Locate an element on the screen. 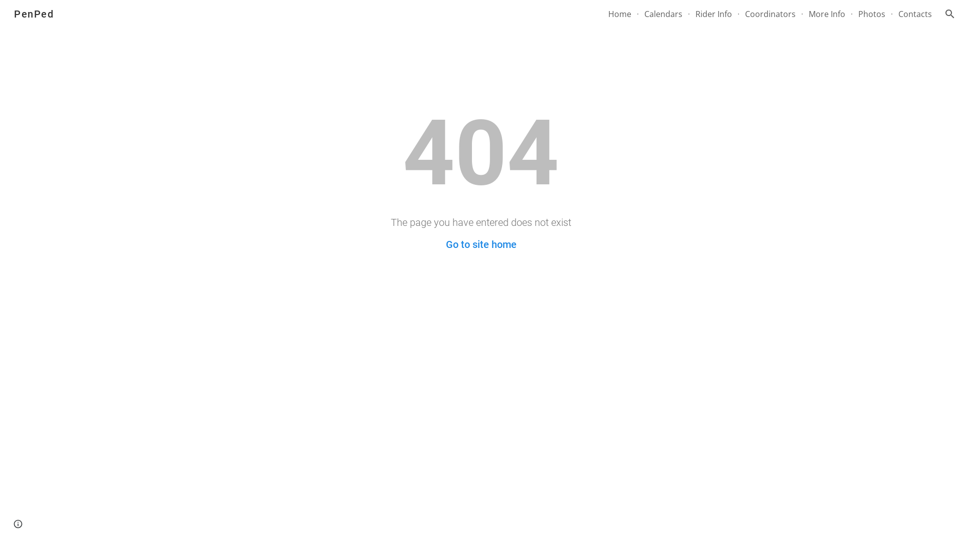 This screenshot has width=962, height=541. Calendars is located at coordinates (663, 14).